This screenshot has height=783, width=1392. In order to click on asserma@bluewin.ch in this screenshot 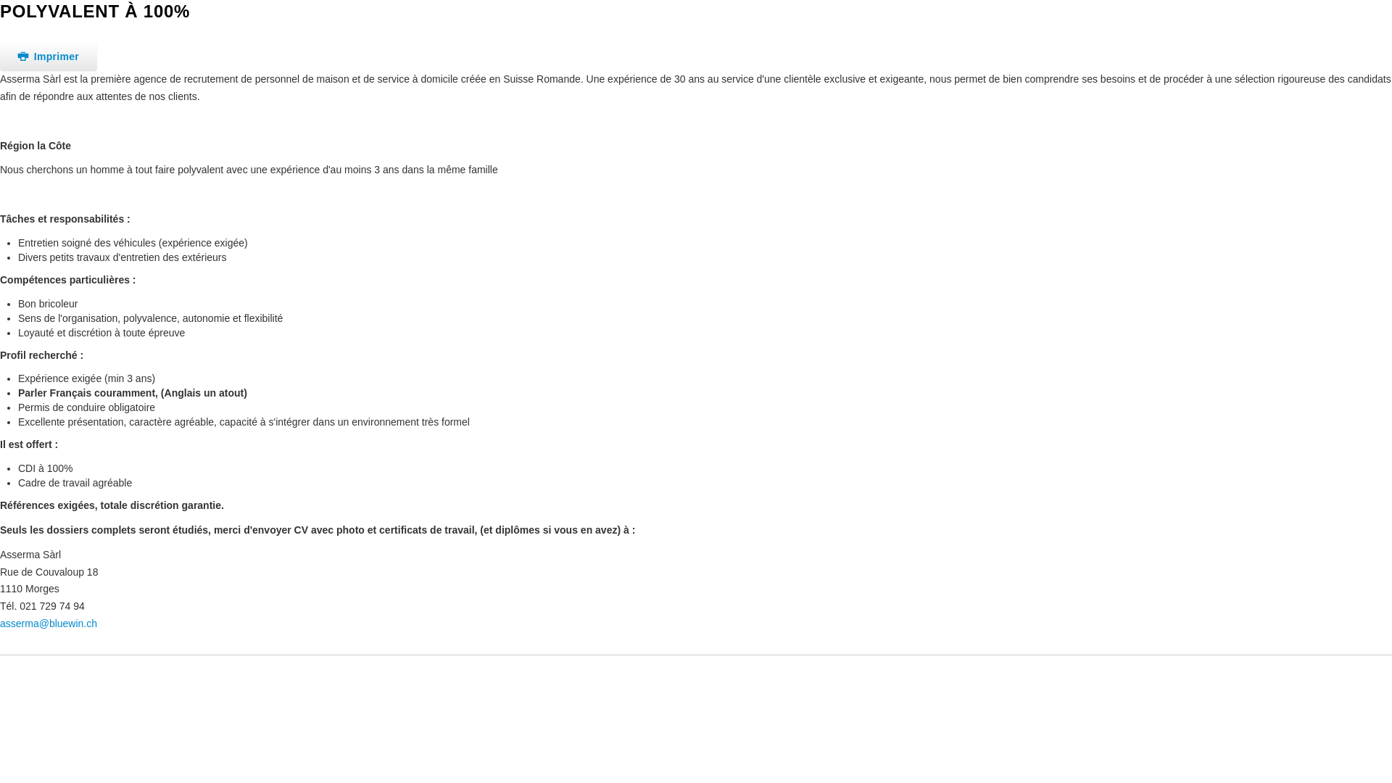, I will do `click(49, 623)`.